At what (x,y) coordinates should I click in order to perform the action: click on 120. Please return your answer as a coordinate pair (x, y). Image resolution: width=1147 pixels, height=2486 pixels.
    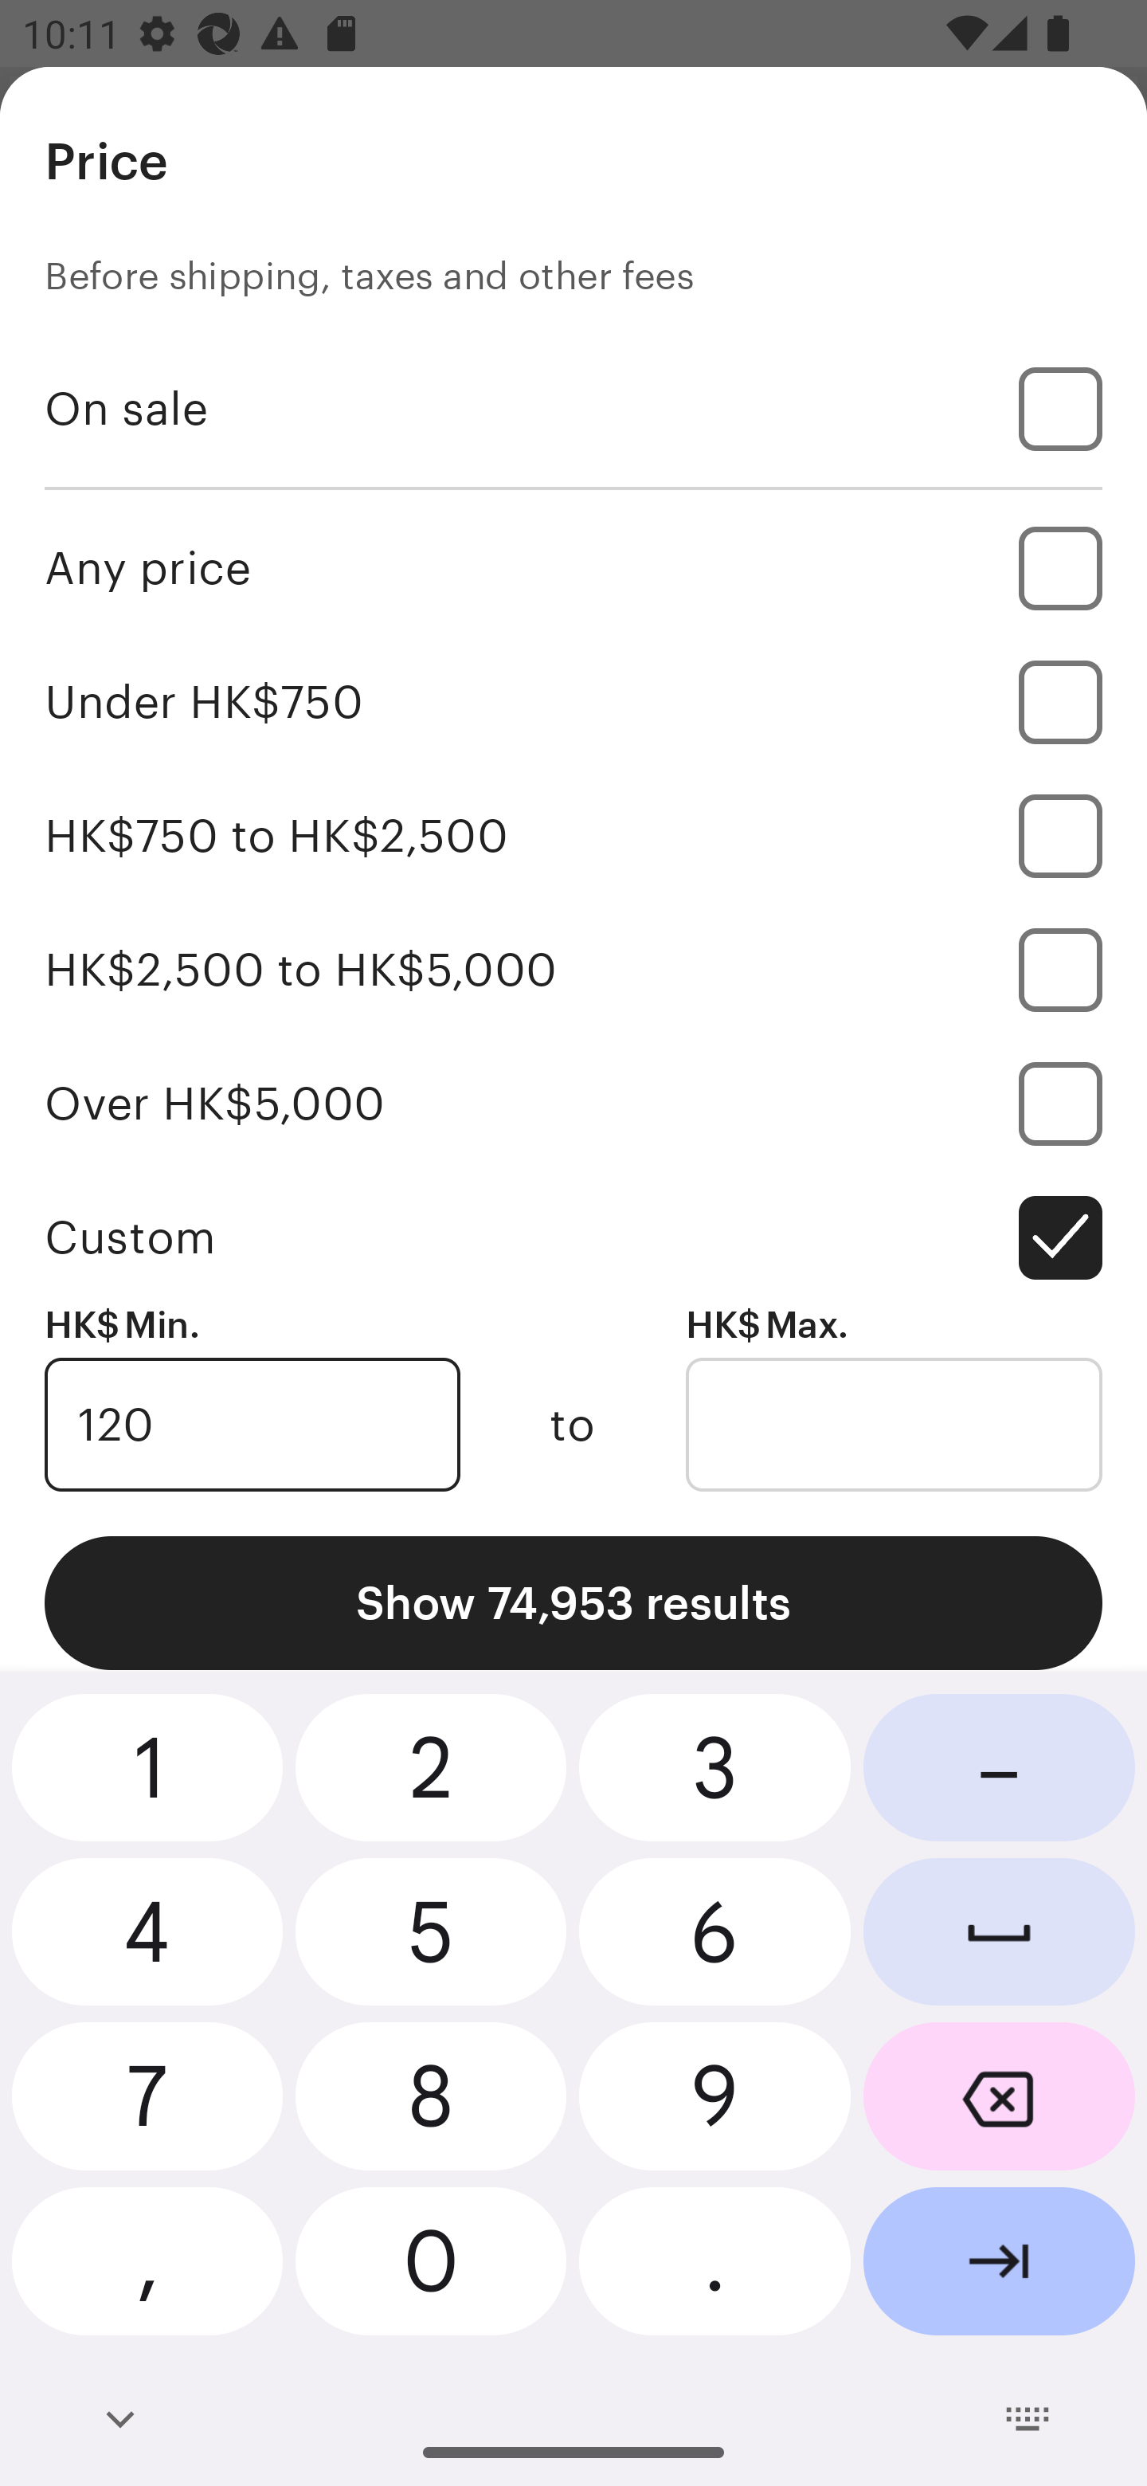
    Looking at the image, I should click on (252, 1425).